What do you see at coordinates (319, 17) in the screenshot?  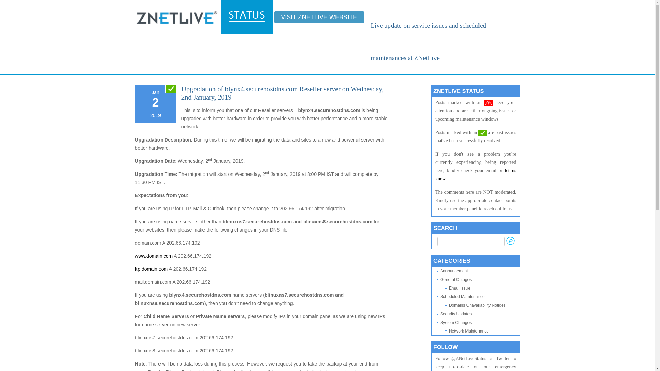 I see `VISIT ZNETLIVE WEBSITE` at bounding box center [319, 17].